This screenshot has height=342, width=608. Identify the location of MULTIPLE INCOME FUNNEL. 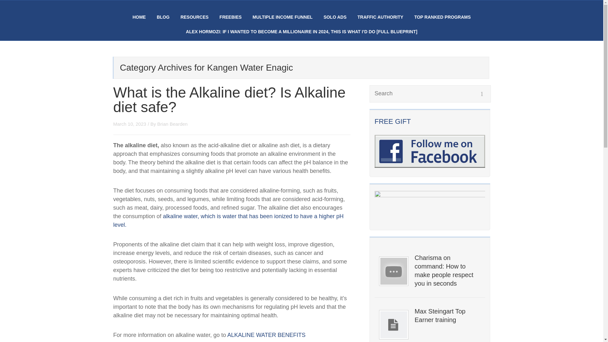
(283, 17).